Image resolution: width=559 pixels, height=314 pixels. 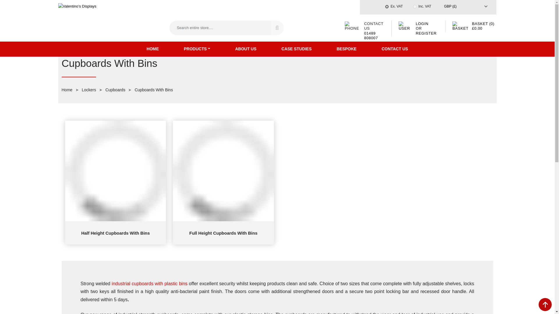 What do you see at coordinates (422, 24) in the screenshot?
I see `LOGIN` at bounding box center [422, 24].